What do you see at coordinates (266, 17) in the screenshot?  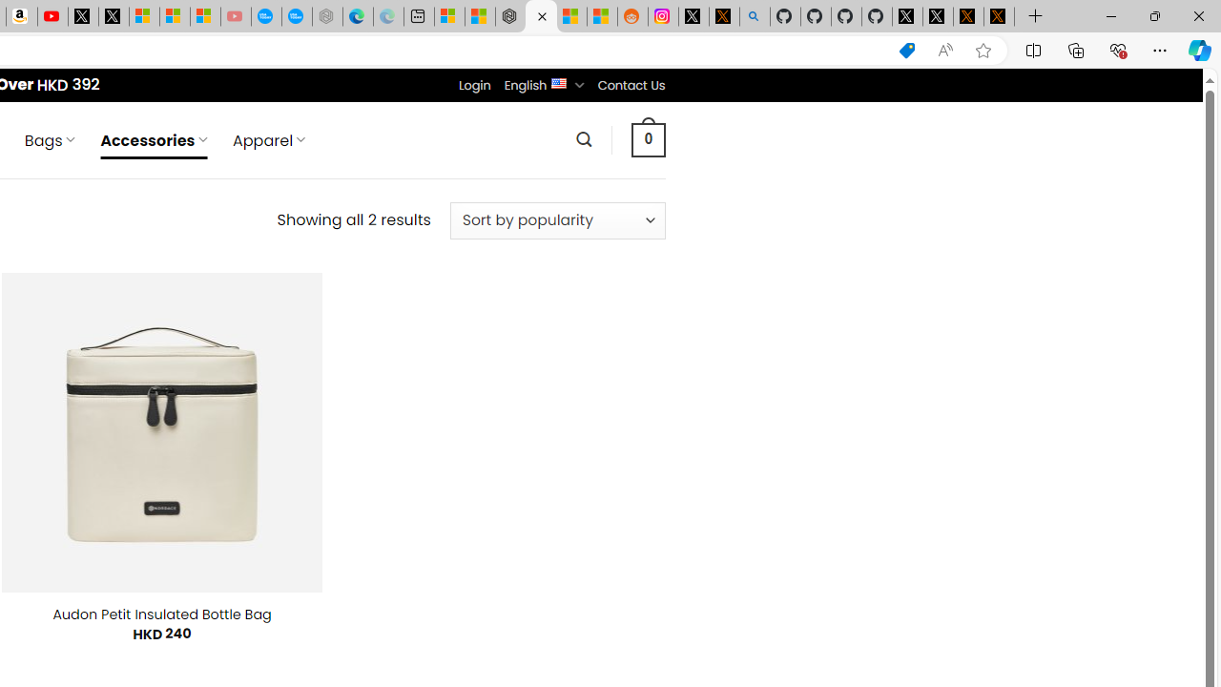 I see `Opinion: Op-Ed and Commentary - USA TODAY` at bounding box center [266, 17].